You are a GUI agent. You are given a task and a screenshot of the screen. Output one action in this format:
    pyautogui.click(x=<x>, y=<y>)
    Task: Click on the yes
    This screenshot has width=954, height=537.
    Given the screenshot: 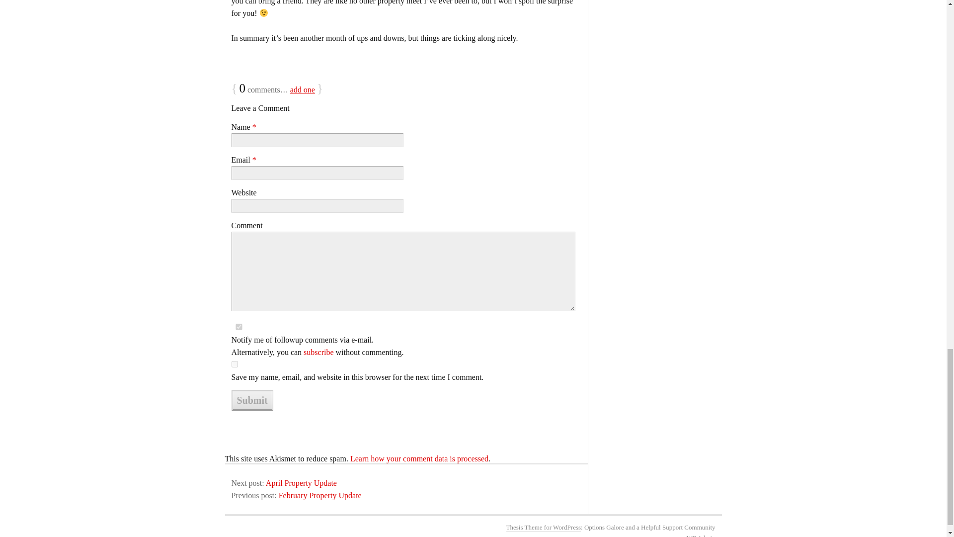 What is the action you would take?
    pyautogui.click(x=238, y=327)
    